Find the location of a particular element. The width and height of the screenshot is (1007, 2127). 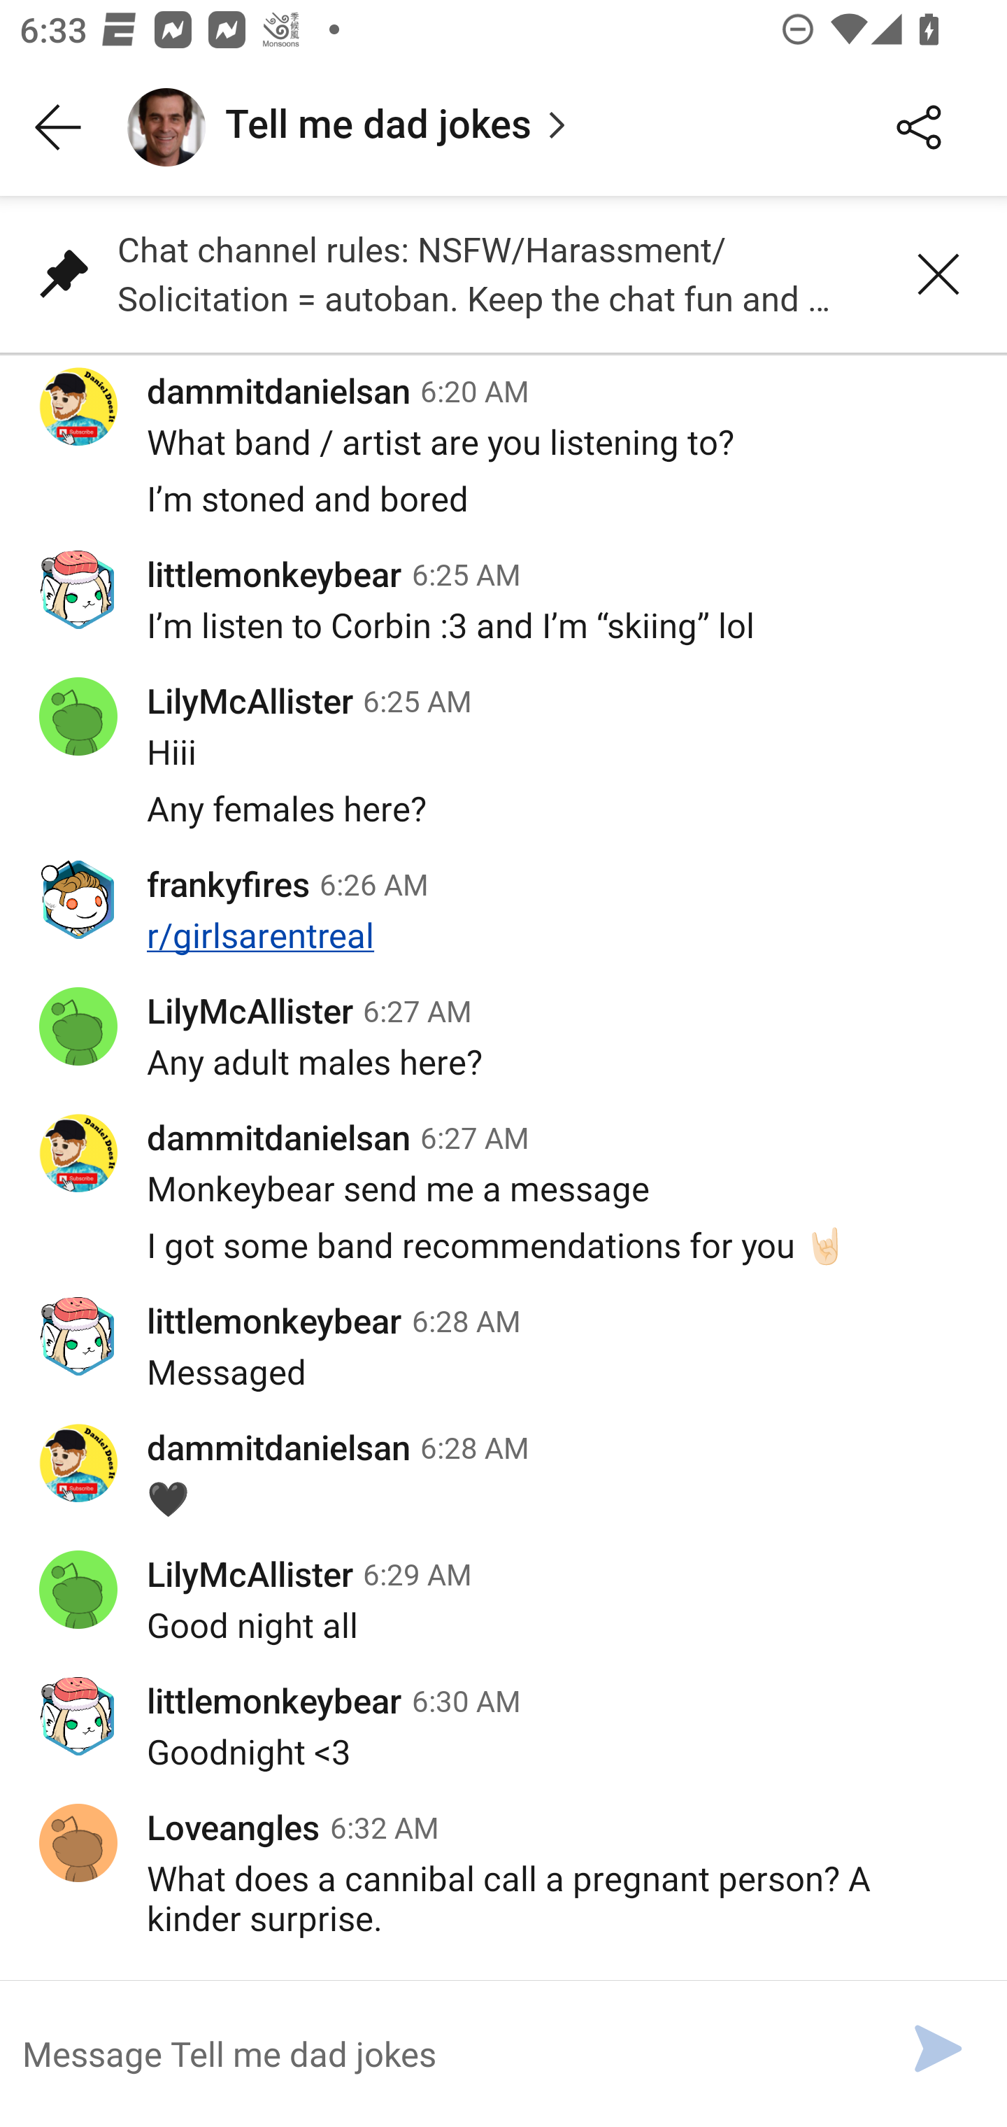

Any females here? is located at coordinates (503, 824).